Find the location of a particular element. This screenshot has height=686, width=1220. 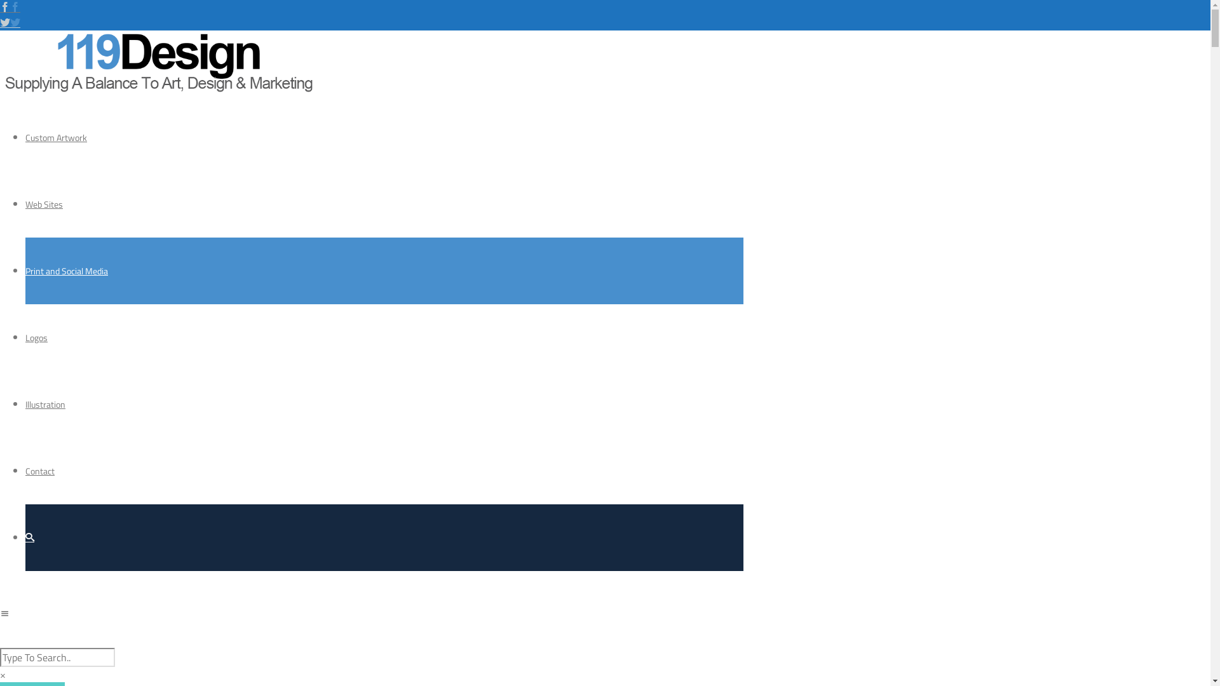

Illustration is located at coordinates (46, 404).